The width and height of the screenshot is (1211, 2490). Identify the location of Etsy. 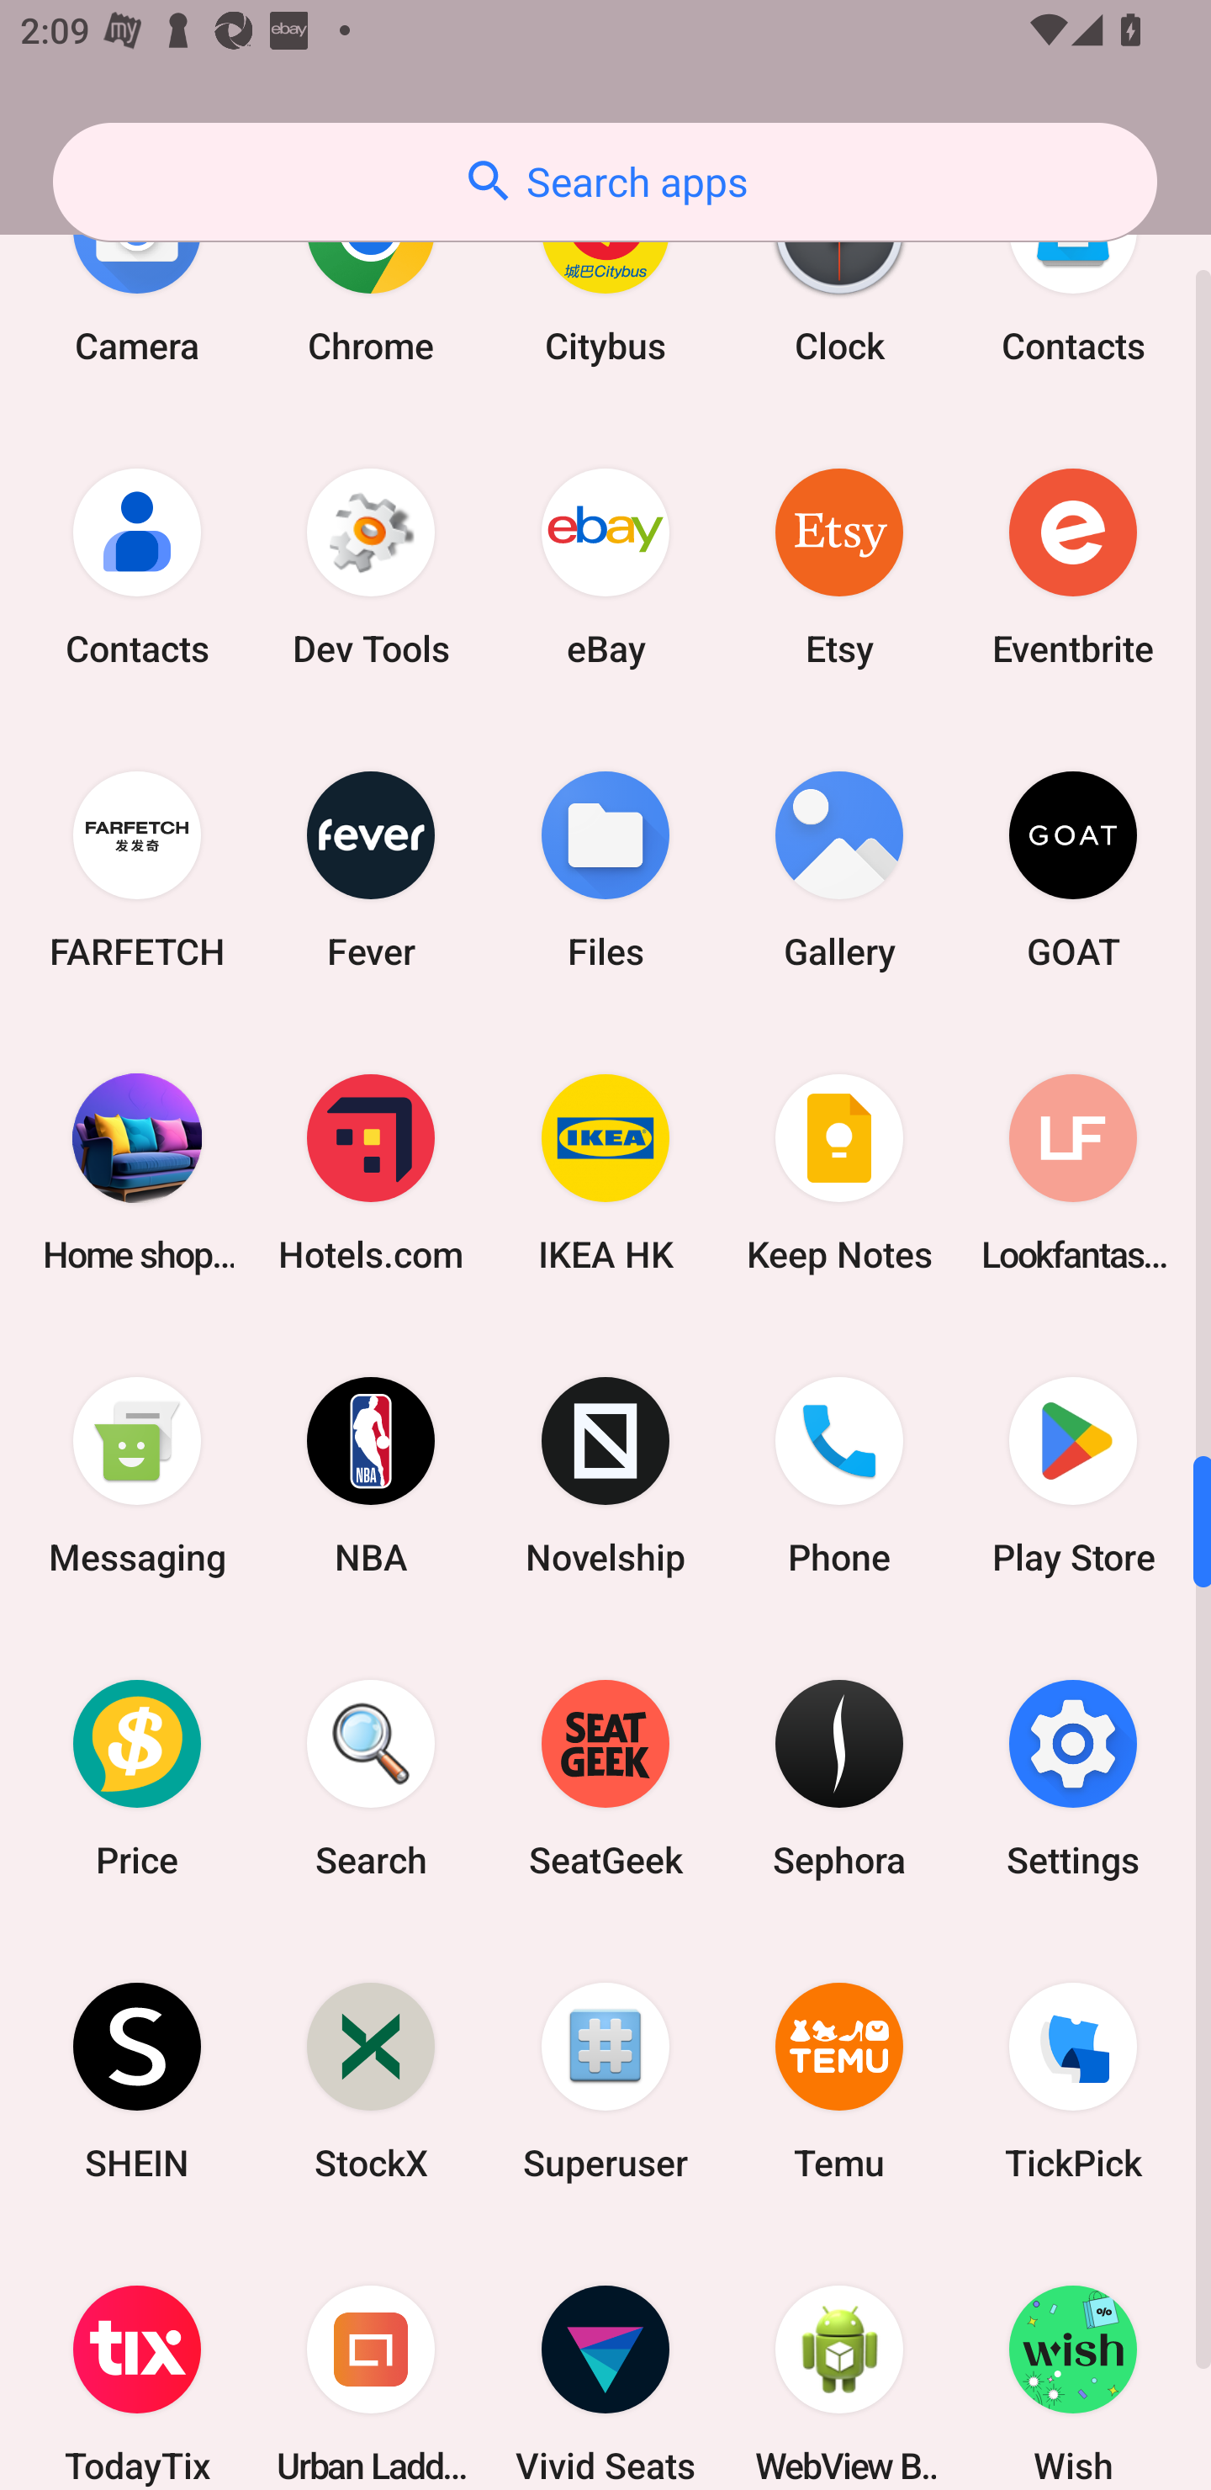
(839, 567).